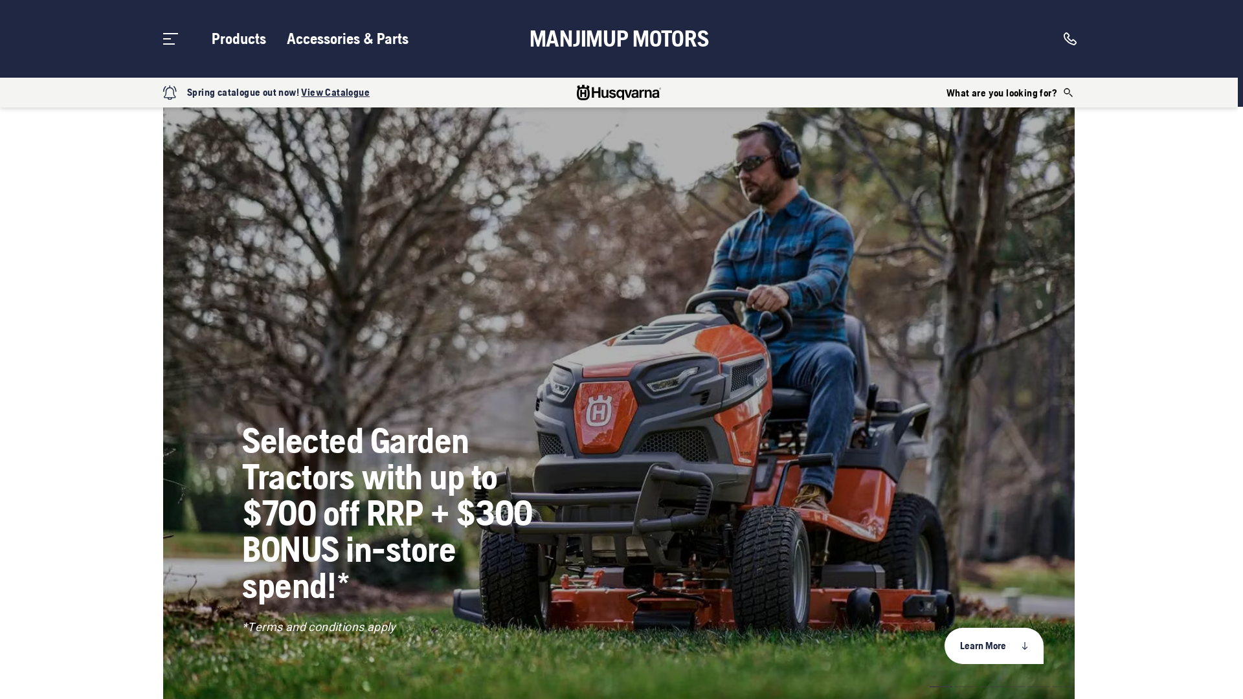 The image size is (1243, 699). What do you see at coordinates (348, 39) in the screenshot?
I see `Accessories & Parts` at bounding box center [348, 39].